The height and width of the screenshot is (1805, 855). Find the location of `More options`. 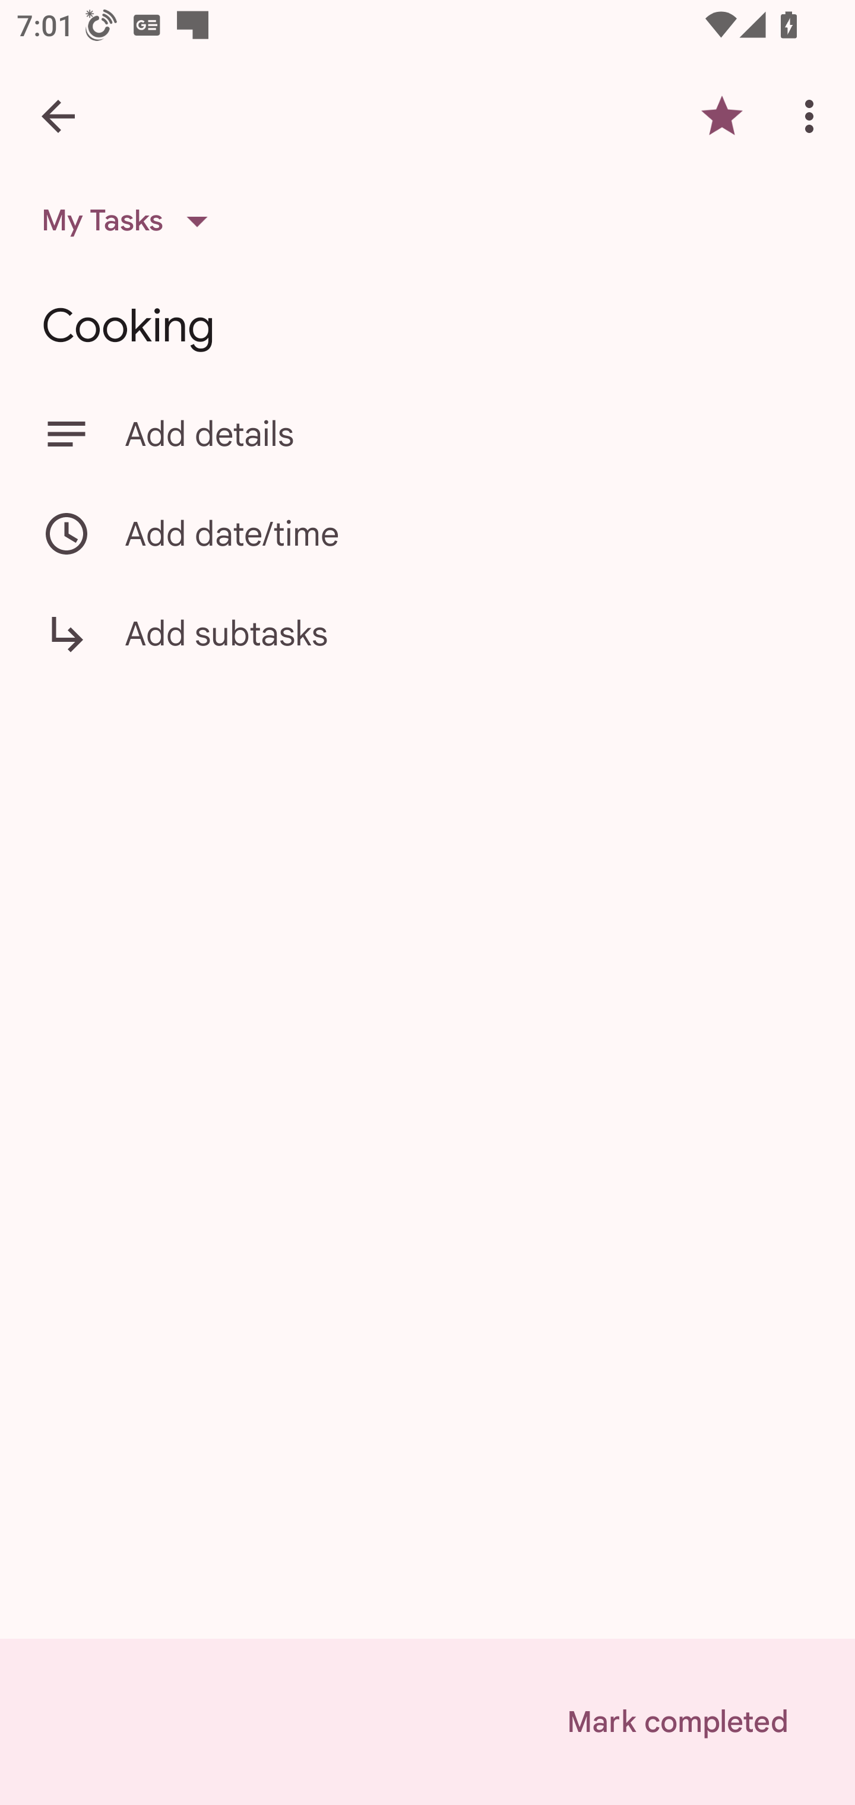

More options is located at coordinates (813, 116).